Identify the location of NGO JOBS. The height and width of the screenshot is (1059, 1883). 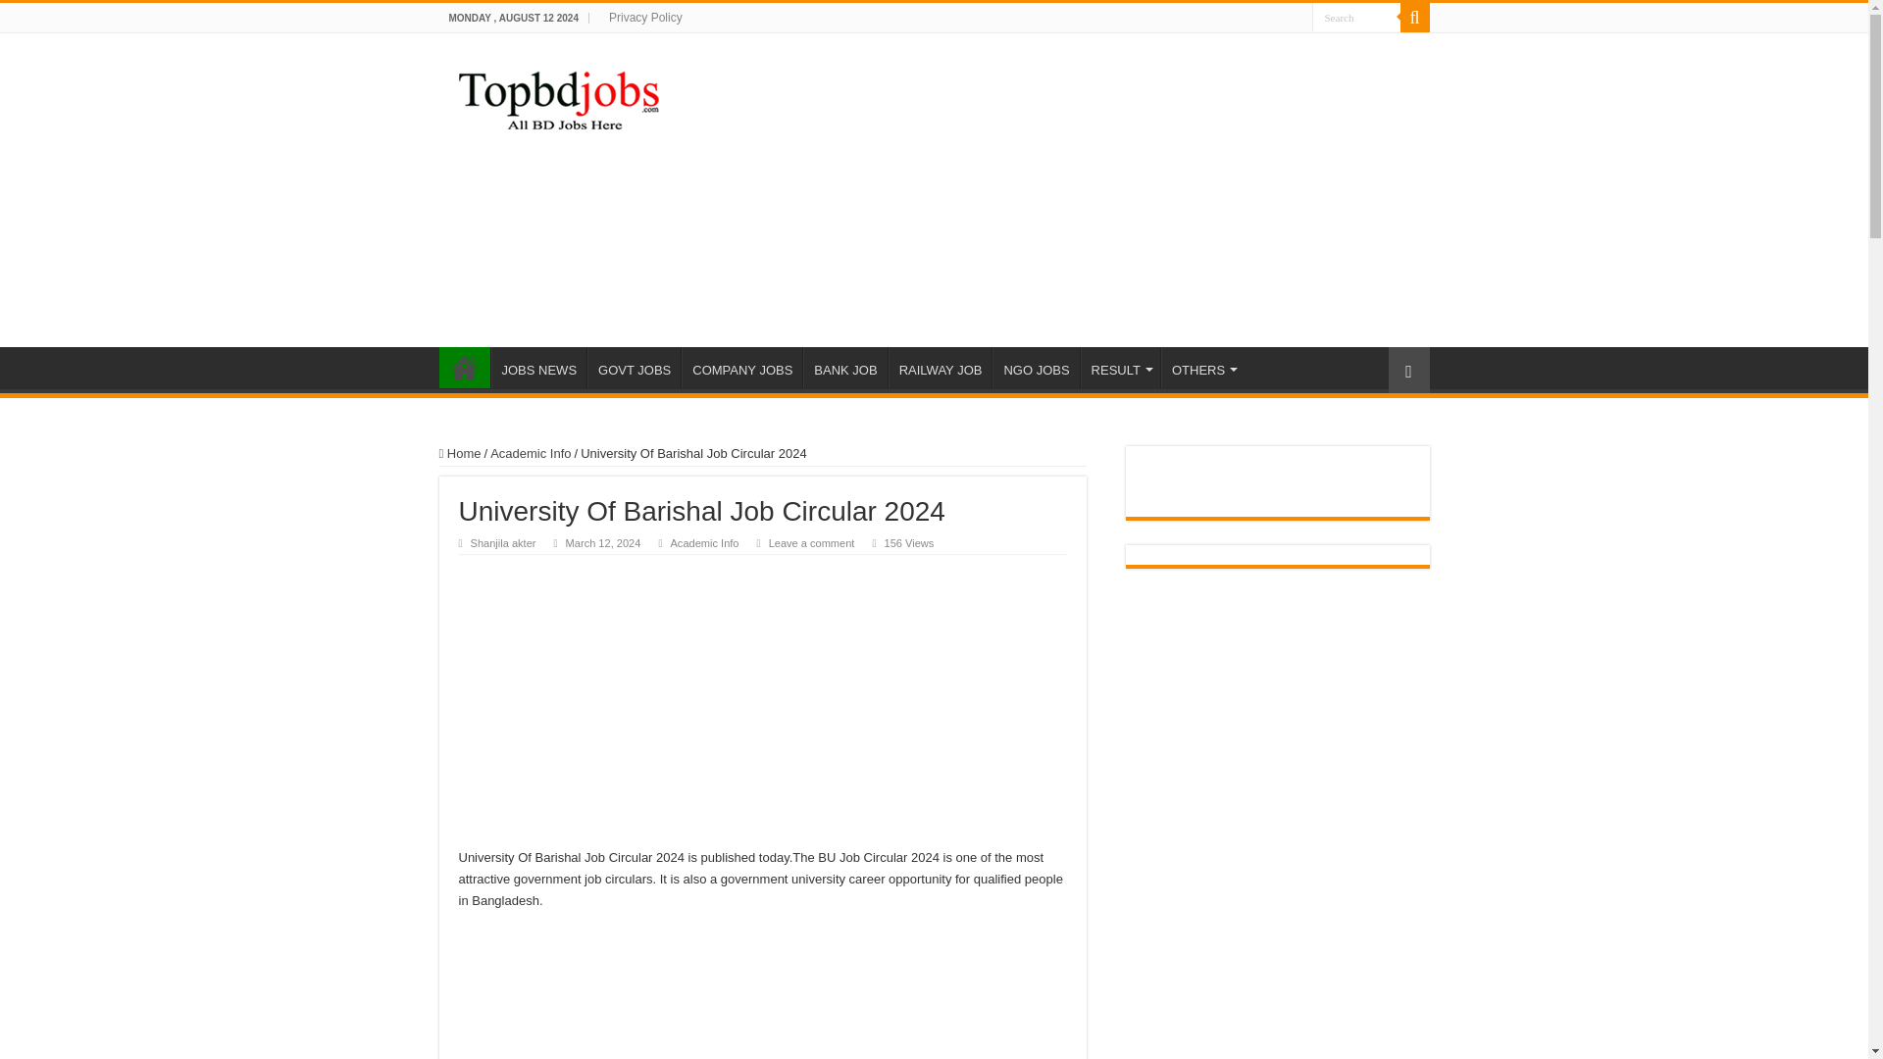
(1036, 368).